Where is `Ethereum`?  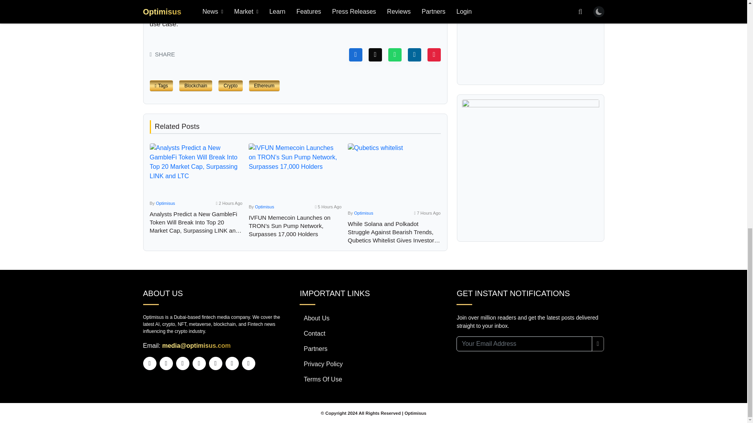
Ethereum is located at coordinates (264, 86).